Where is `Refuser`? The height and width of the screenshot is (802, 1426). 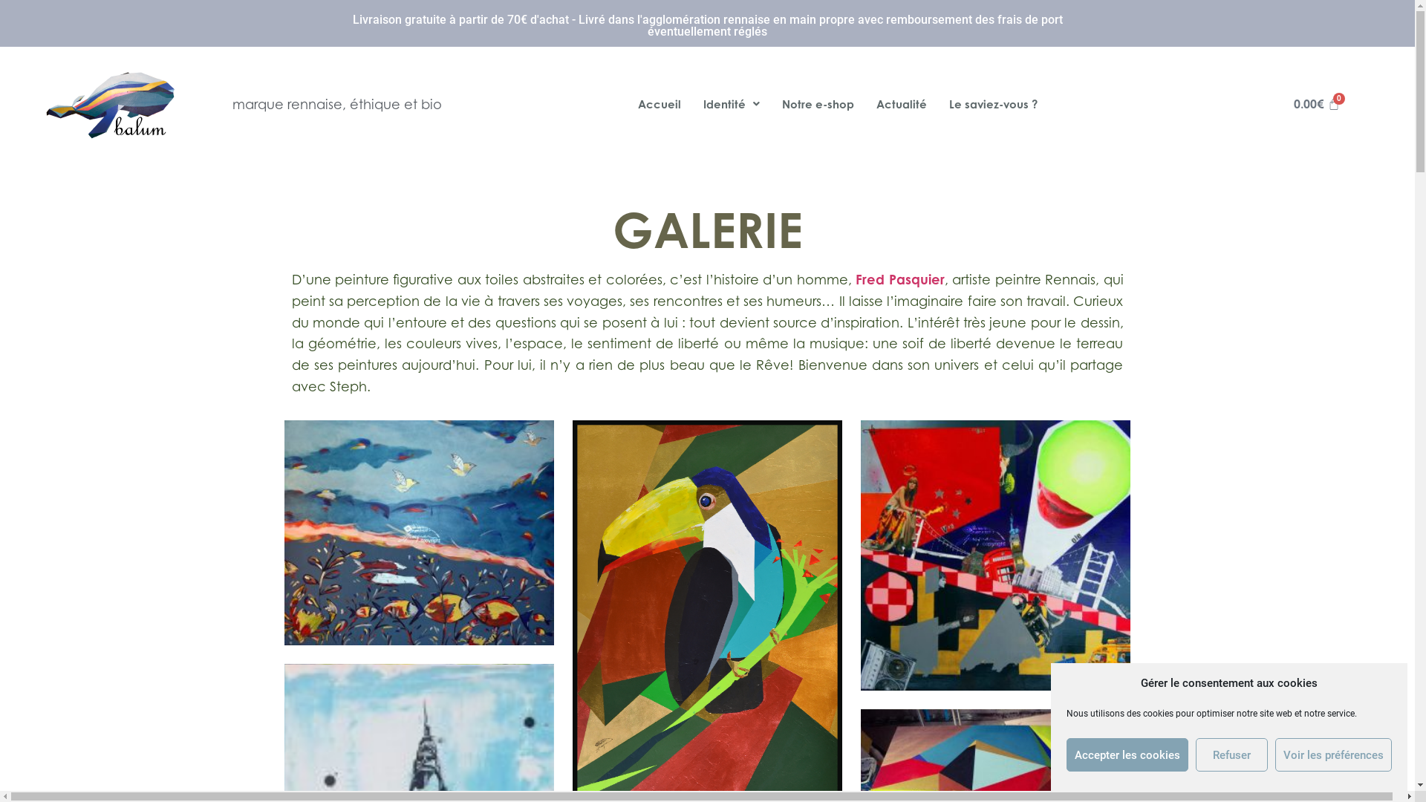
Refuser is located at coordinates (1231, 754).